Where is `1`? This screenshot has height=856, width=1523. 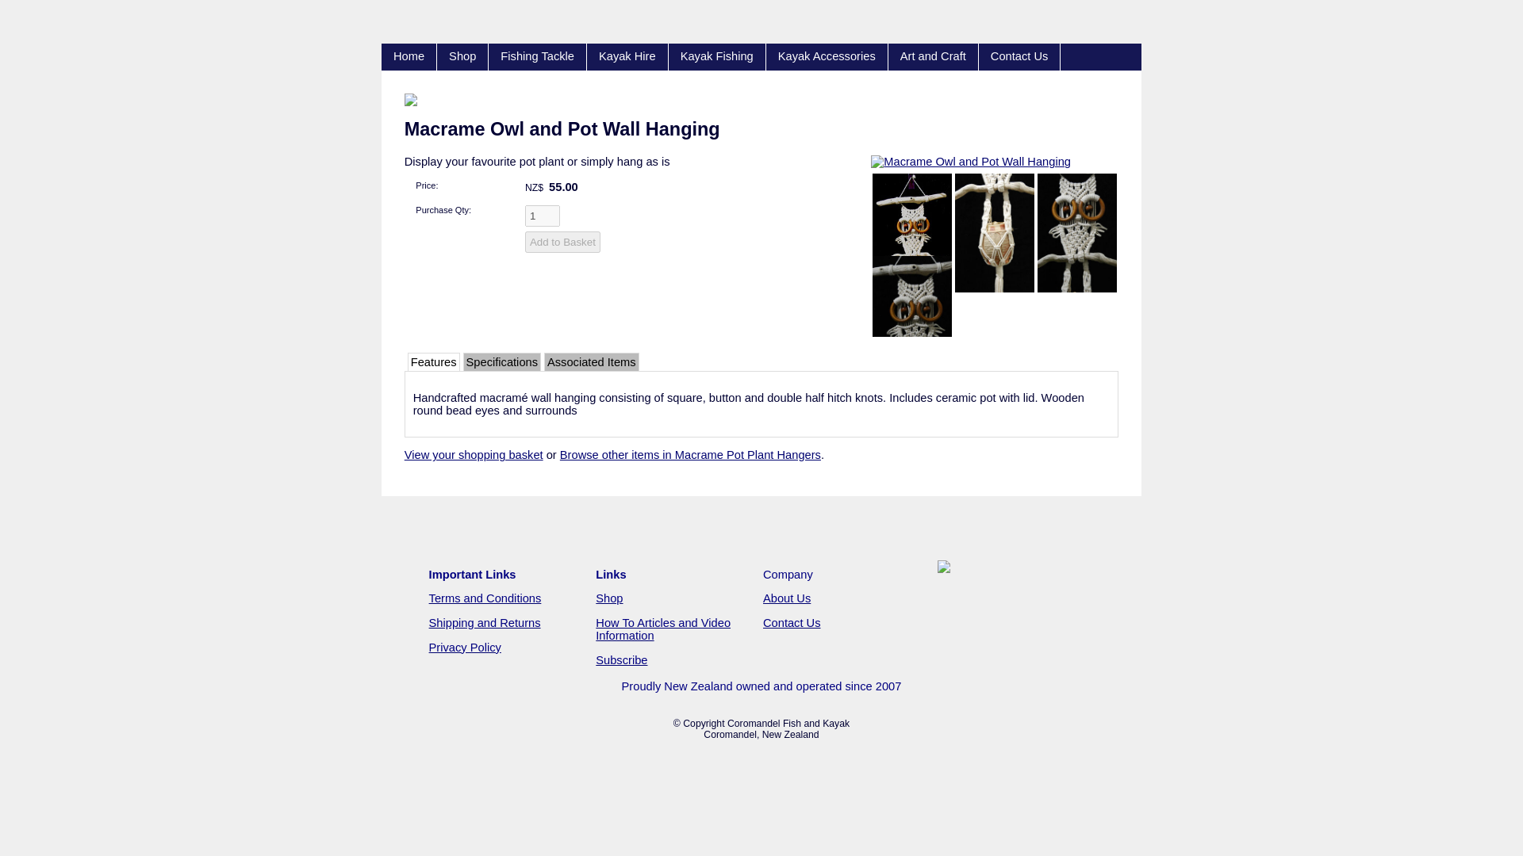 1 is located at coordinates (543, 216).